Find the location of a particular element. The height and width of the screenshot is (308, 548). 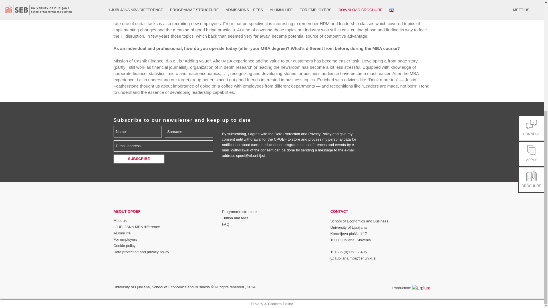

Data protection and privacy policy is located at coordinates (141, 252).